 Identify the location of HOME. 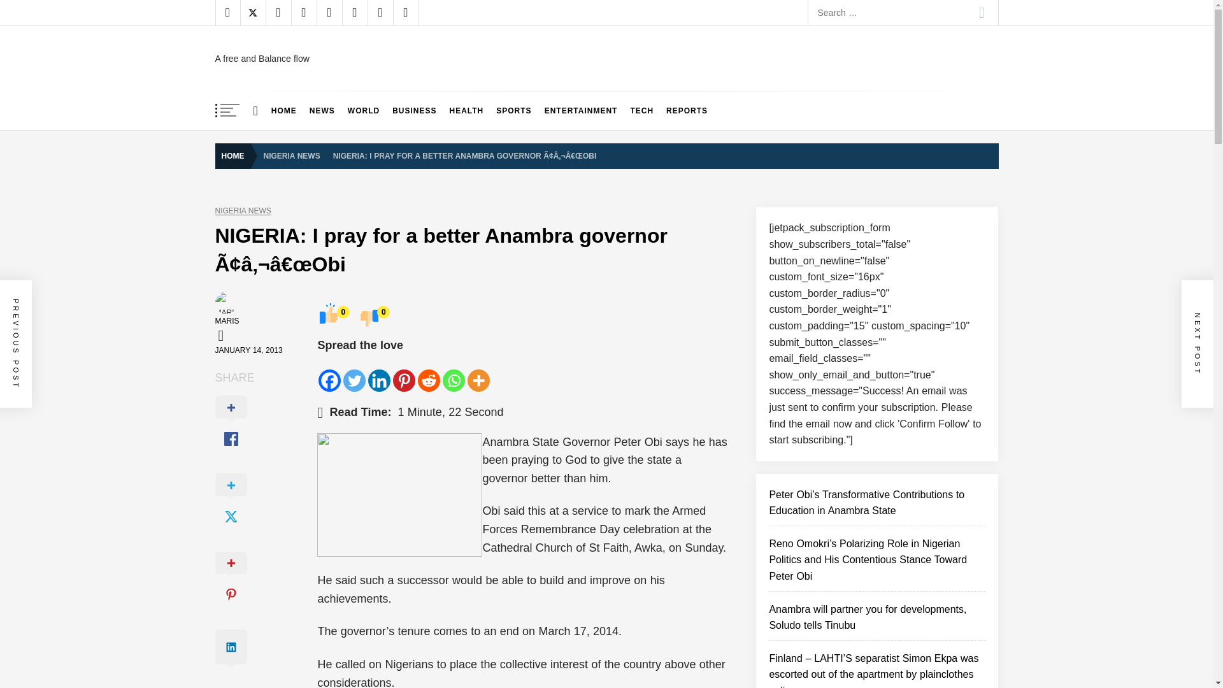
(284, 111).